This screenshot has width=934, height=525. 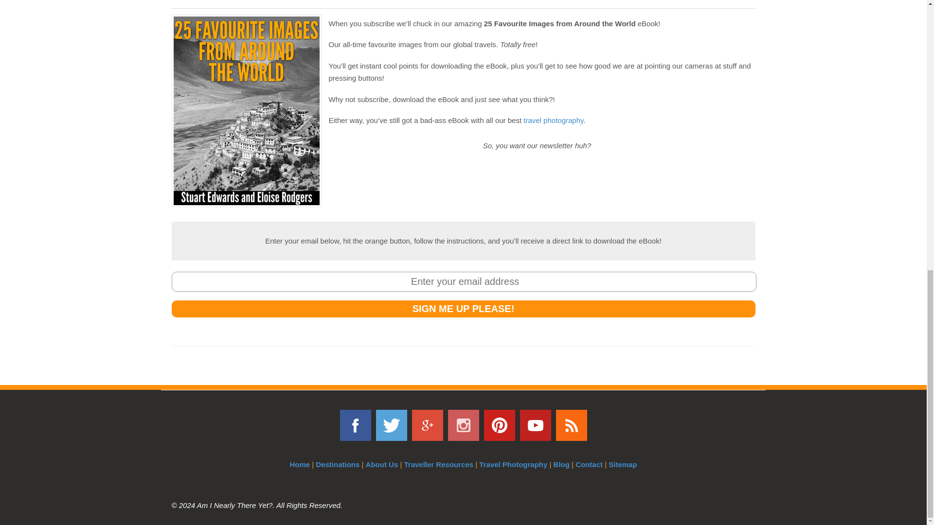 What do you see at coordinates (300, 465) in the screenshot?
I see `Home` at bounding box center [300, 465].